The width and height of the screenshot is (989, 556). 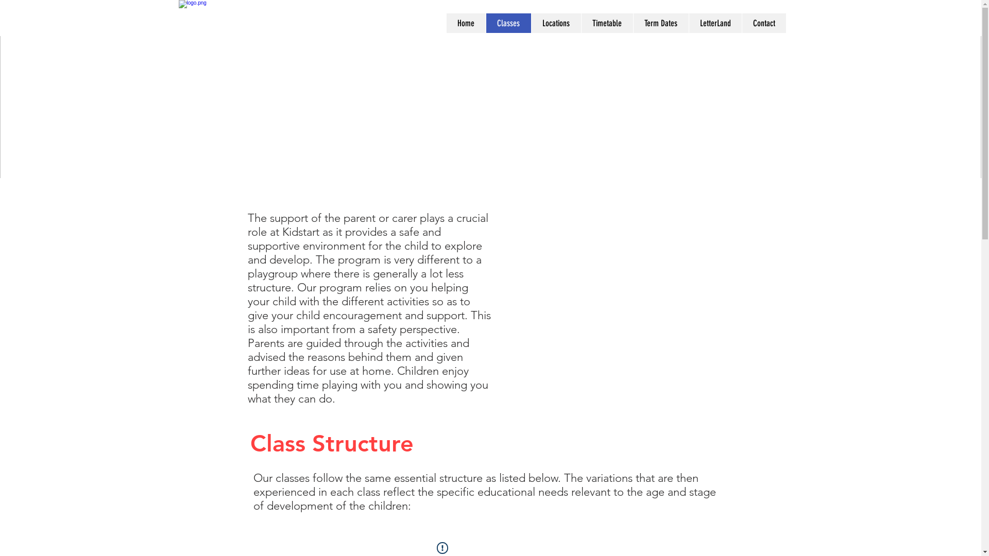 I want to click on Classes, so click(x=508, y=23).